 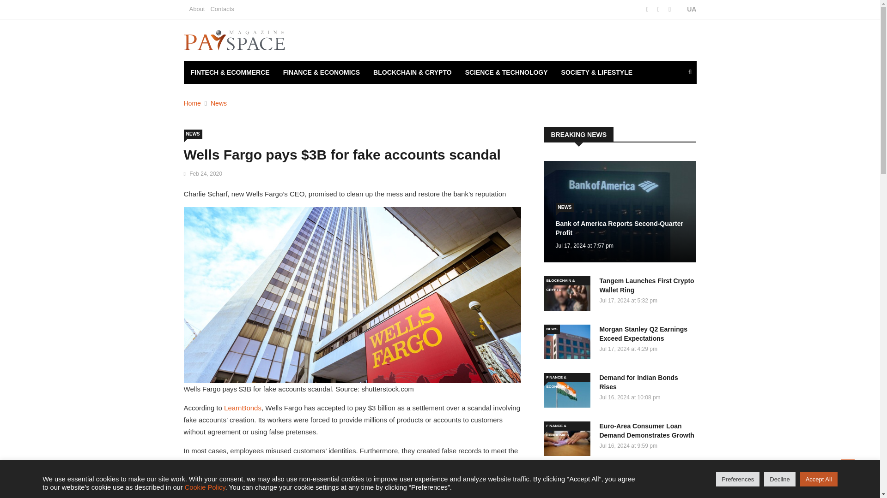 What do you see at coordinates (213, 95) in the screenshot?
I see `BIN CHECKER` at bounding box center [213, 95].